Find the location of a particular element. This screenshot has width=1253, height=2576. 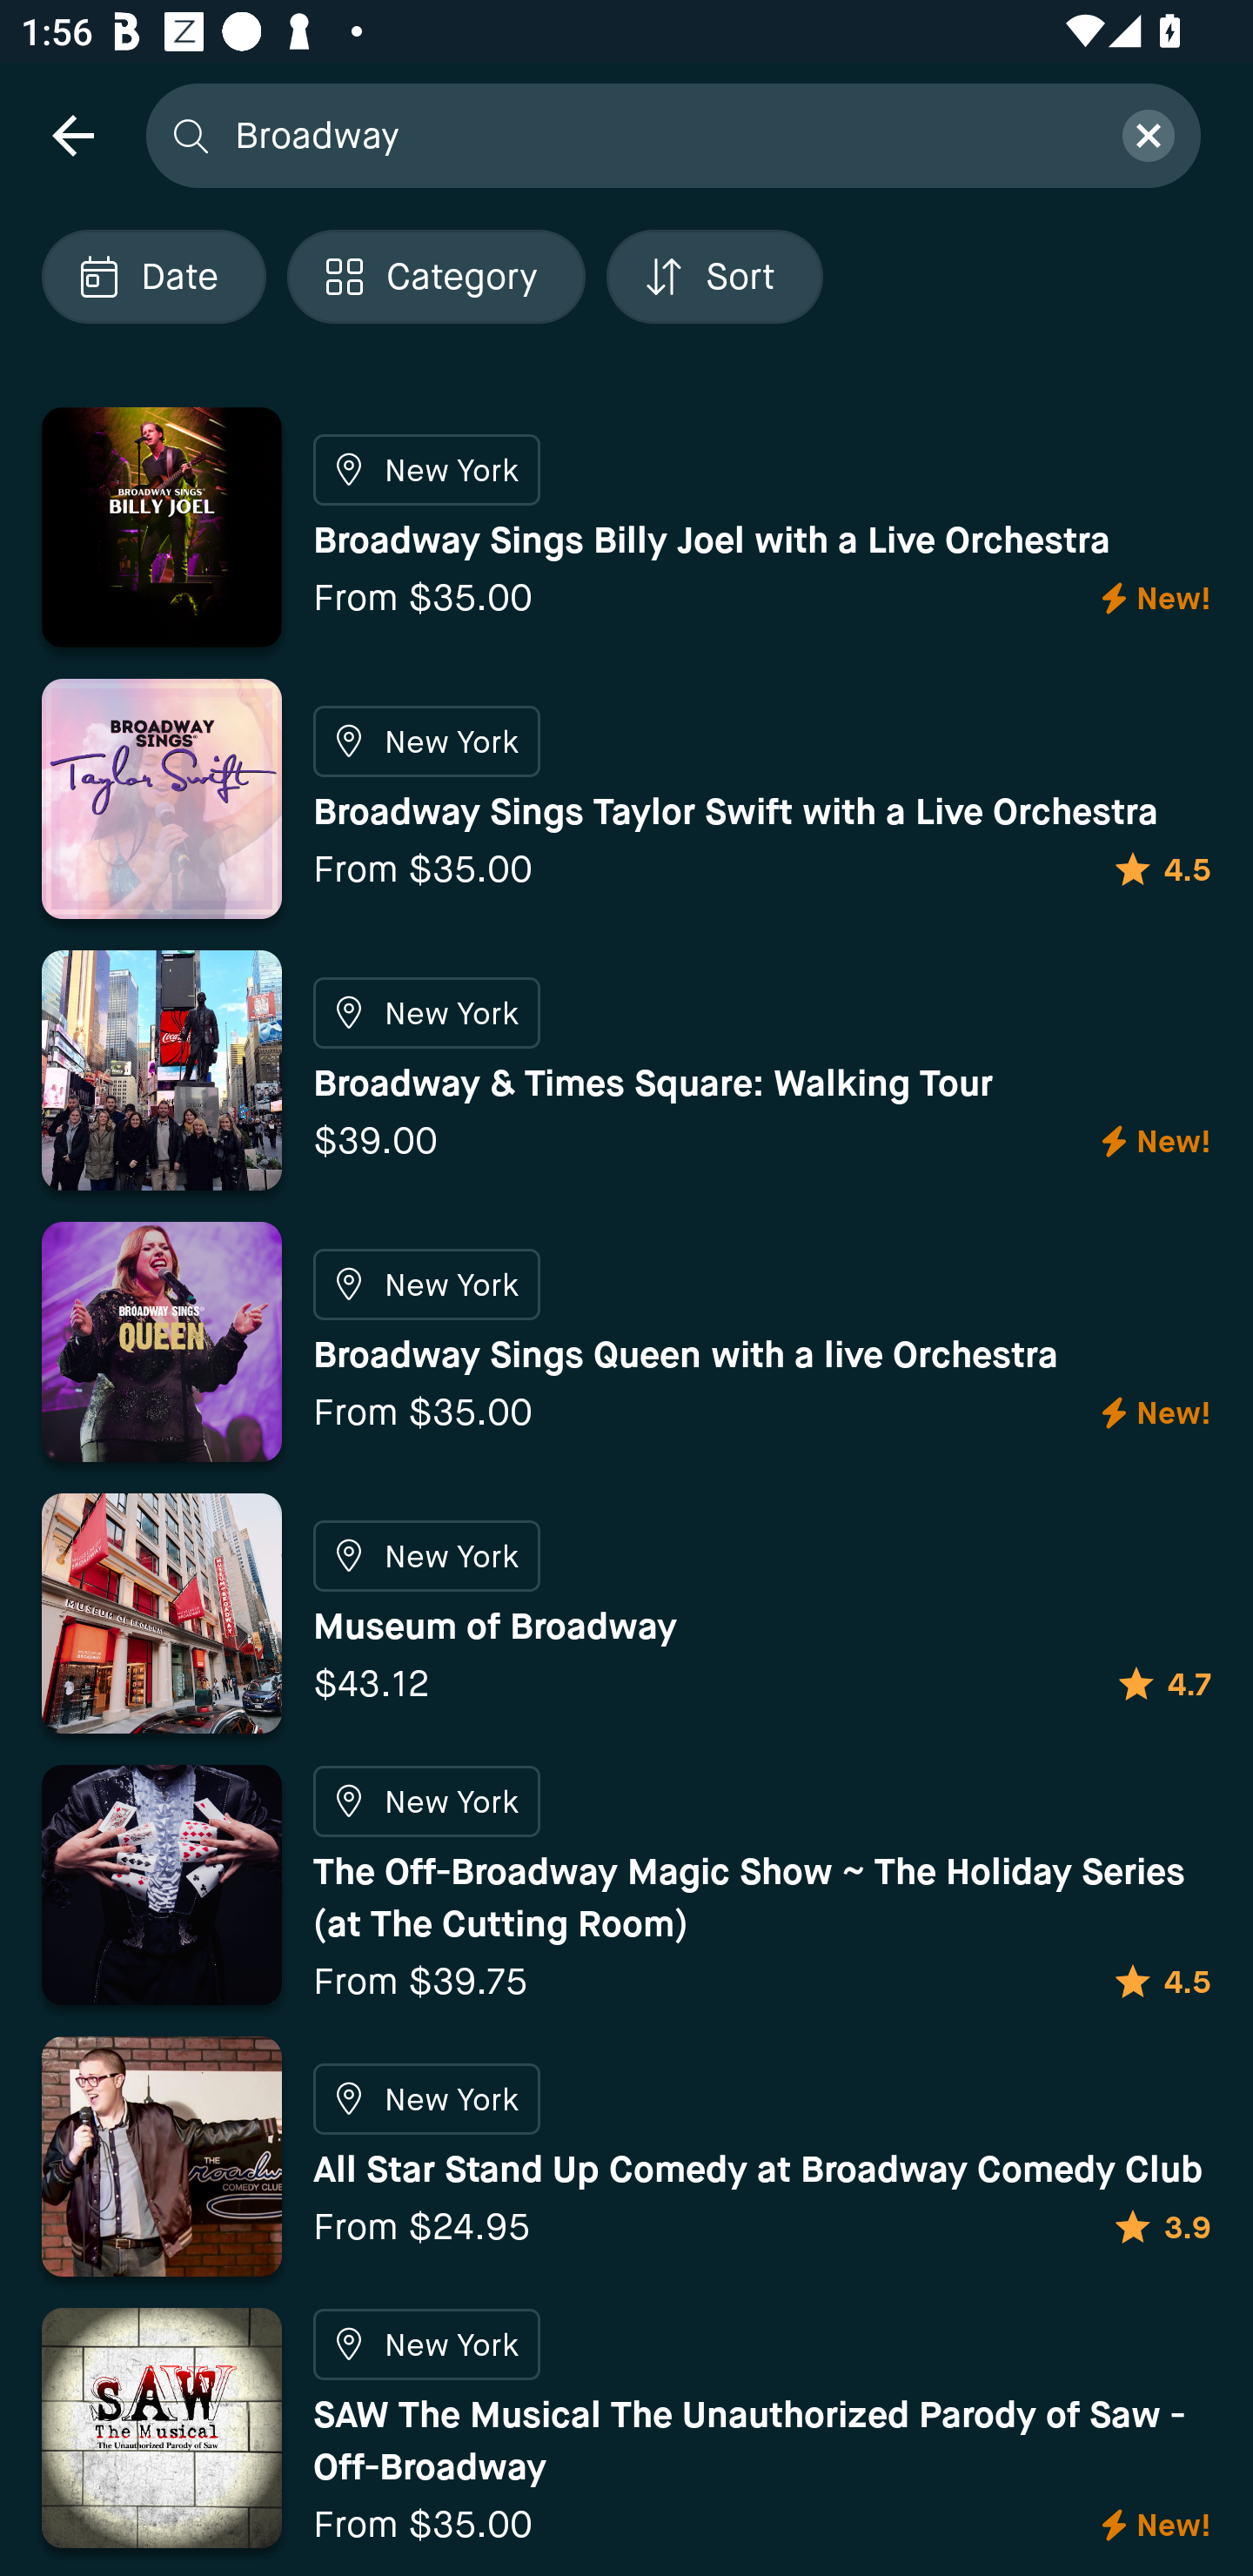

Broadway is located at coordinates (660, 134).